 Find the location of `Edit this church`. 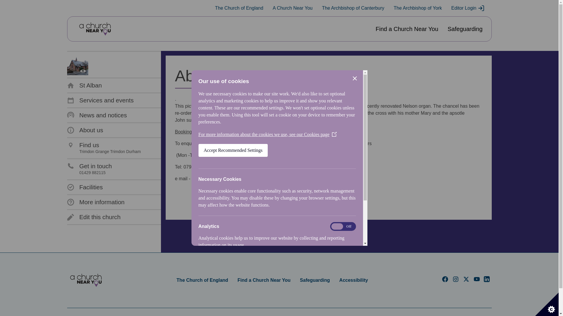

Edit this church is located at coordinates (86, 280).